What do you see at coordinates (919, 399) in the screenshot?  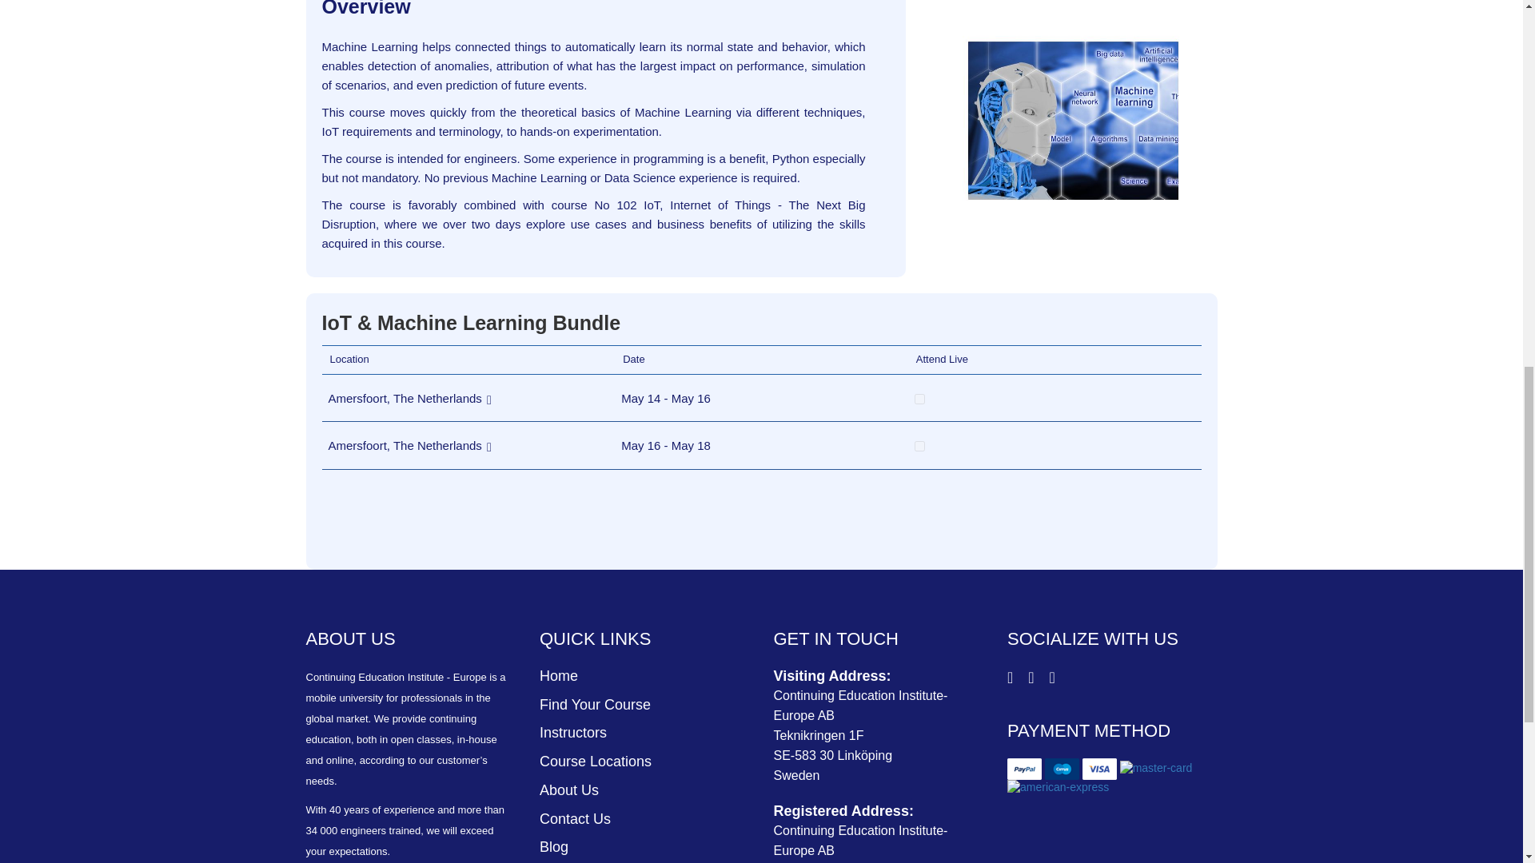 I see `411` at bounding box center [919, 399].